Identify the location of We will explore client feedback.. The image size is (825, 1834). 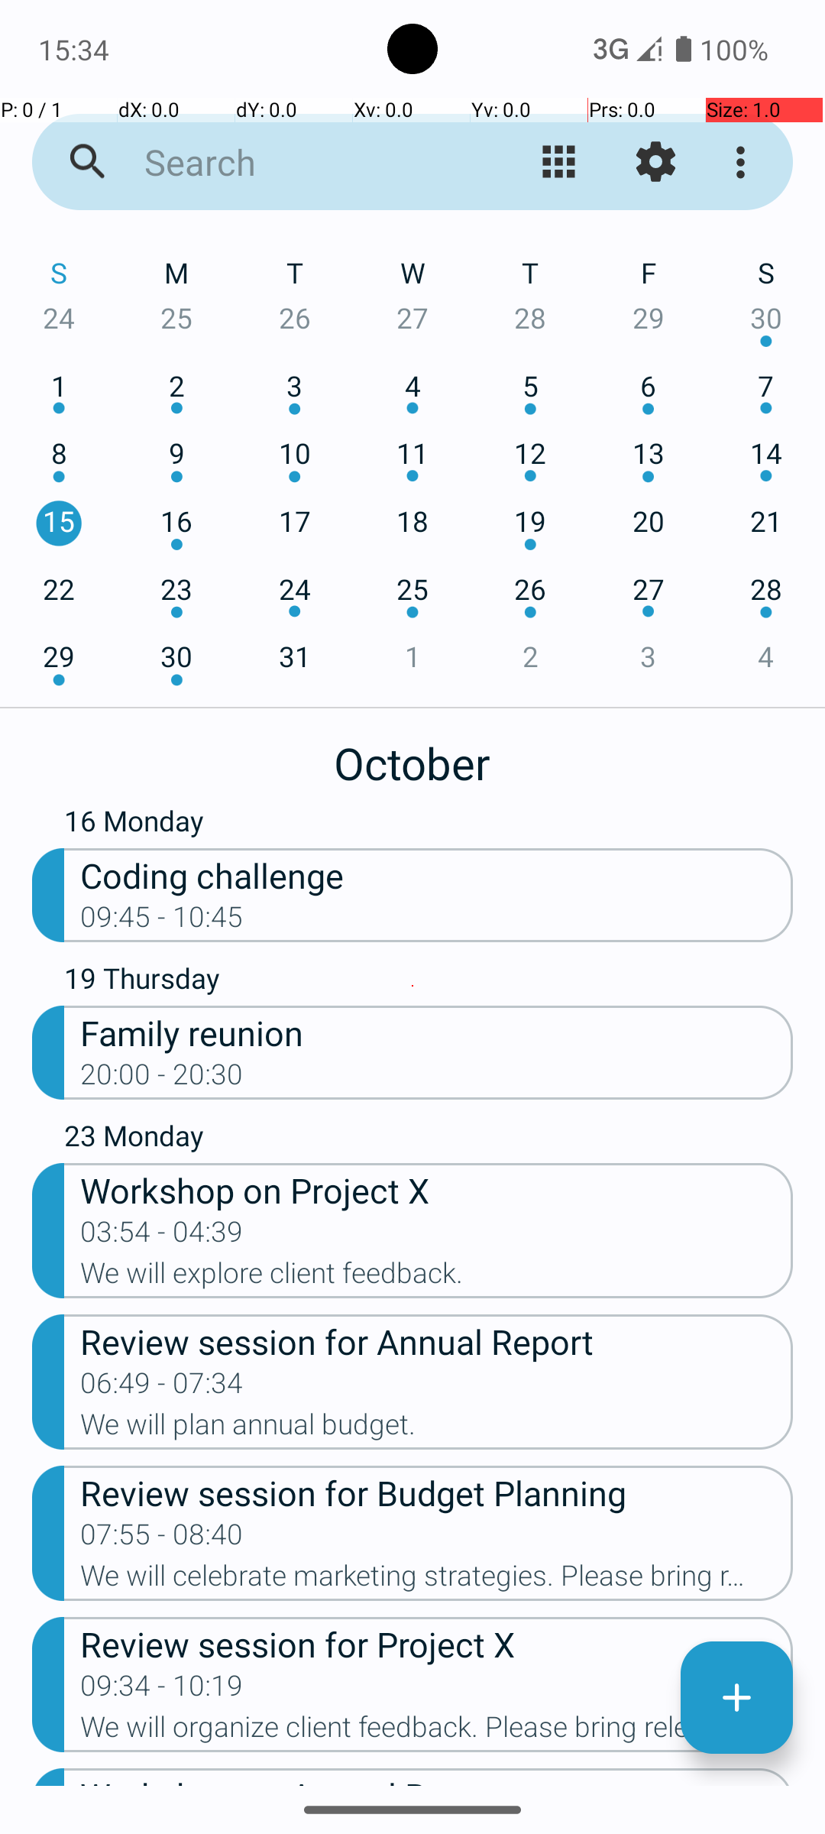
(437, 1278).